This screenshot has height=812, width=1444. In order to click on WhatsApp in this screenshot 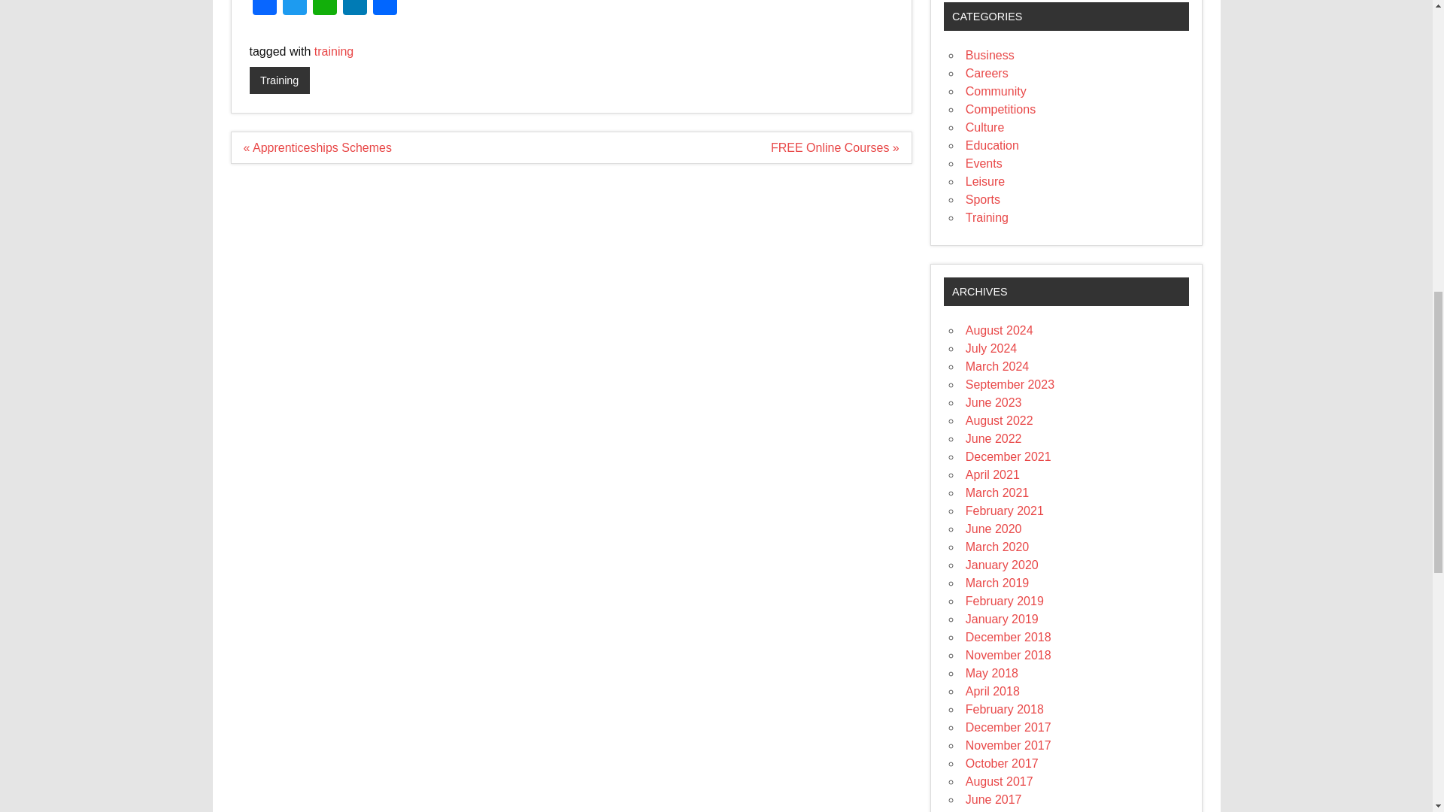, I will do `click(325, 9)`.